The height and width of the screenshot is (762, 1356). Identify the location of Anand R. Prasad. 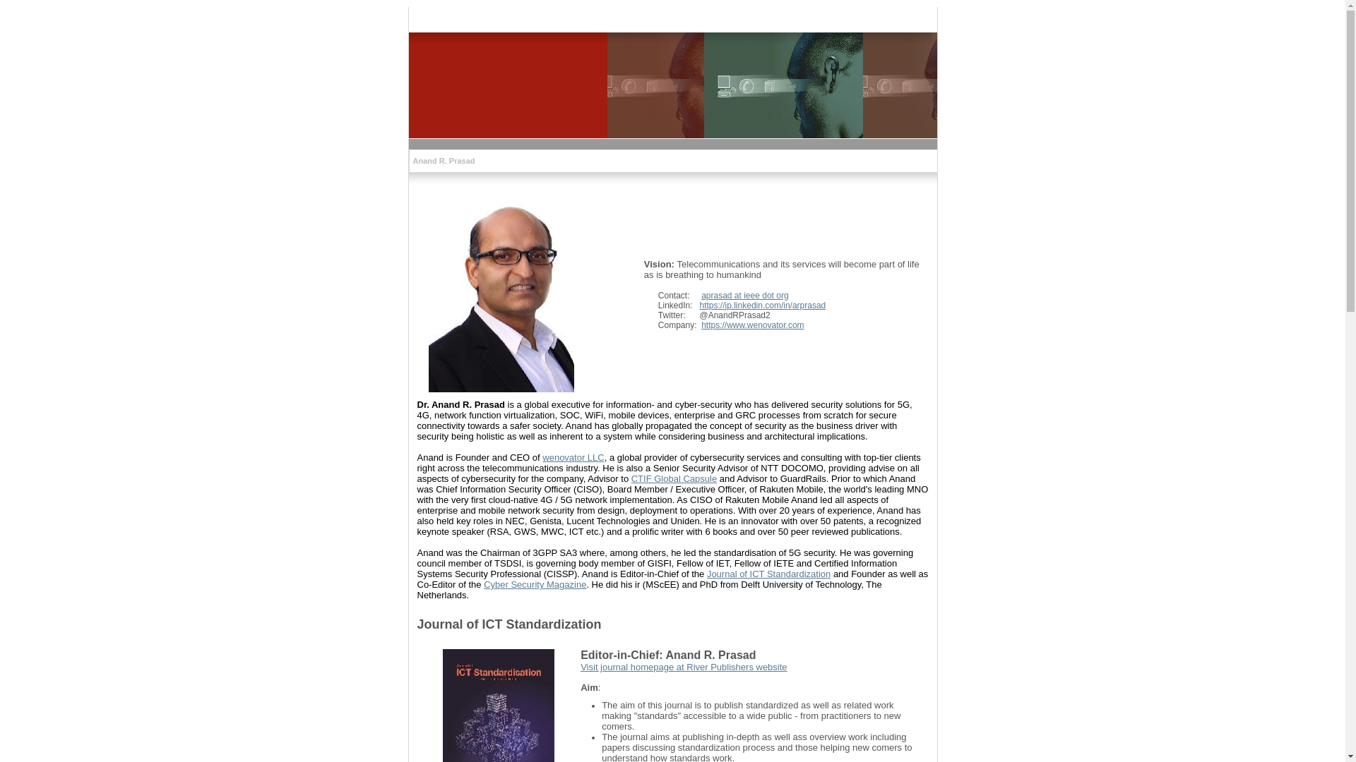
(444, 161).